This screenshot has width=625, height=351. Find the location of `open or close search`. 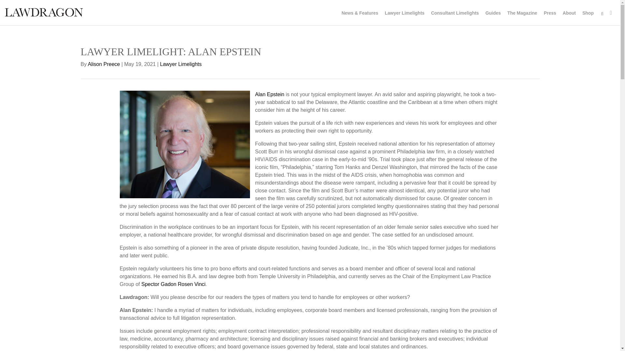

open or close search is located at coordinates (602, 14).